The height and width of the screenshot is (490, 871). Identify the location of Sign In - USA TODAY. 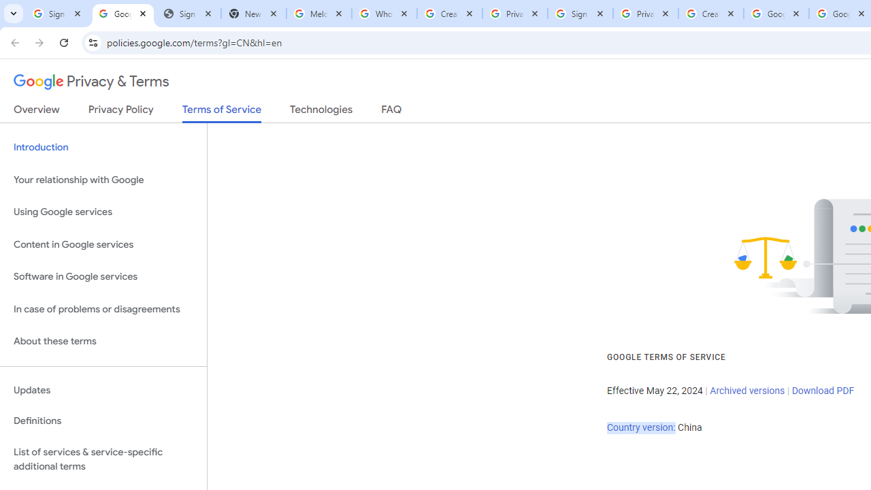
(188, 14).